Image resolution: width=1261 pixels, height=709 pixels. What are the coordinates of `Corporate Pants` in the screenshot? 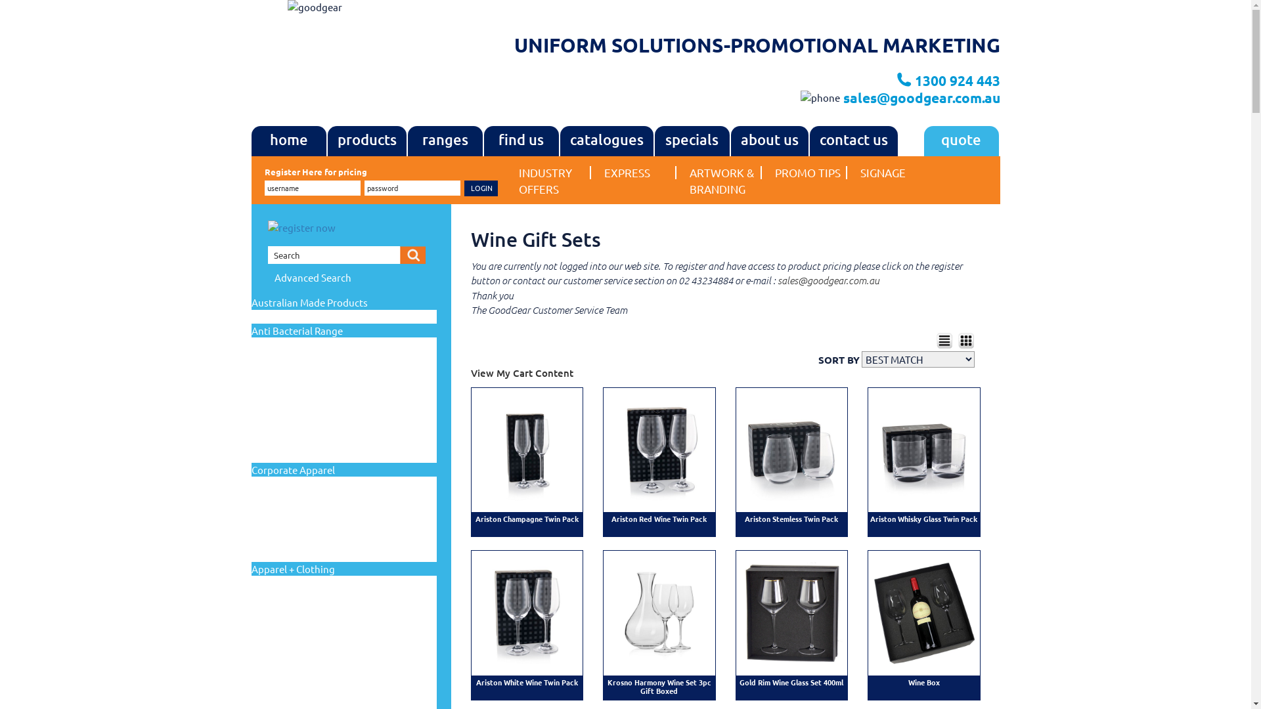 It's located at (285, 625).